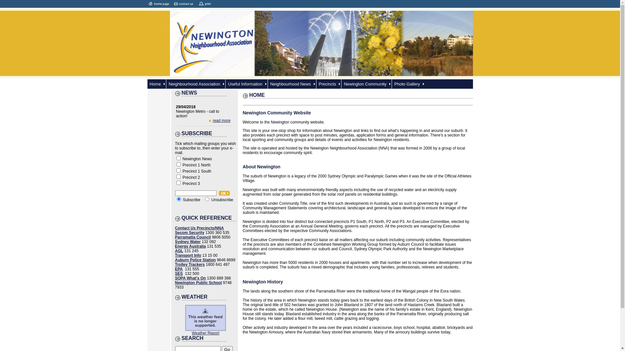 Image resolution: width=625 pixels, height=351 pixels. I want to click on Auburn Police Station, so click(197, 262).